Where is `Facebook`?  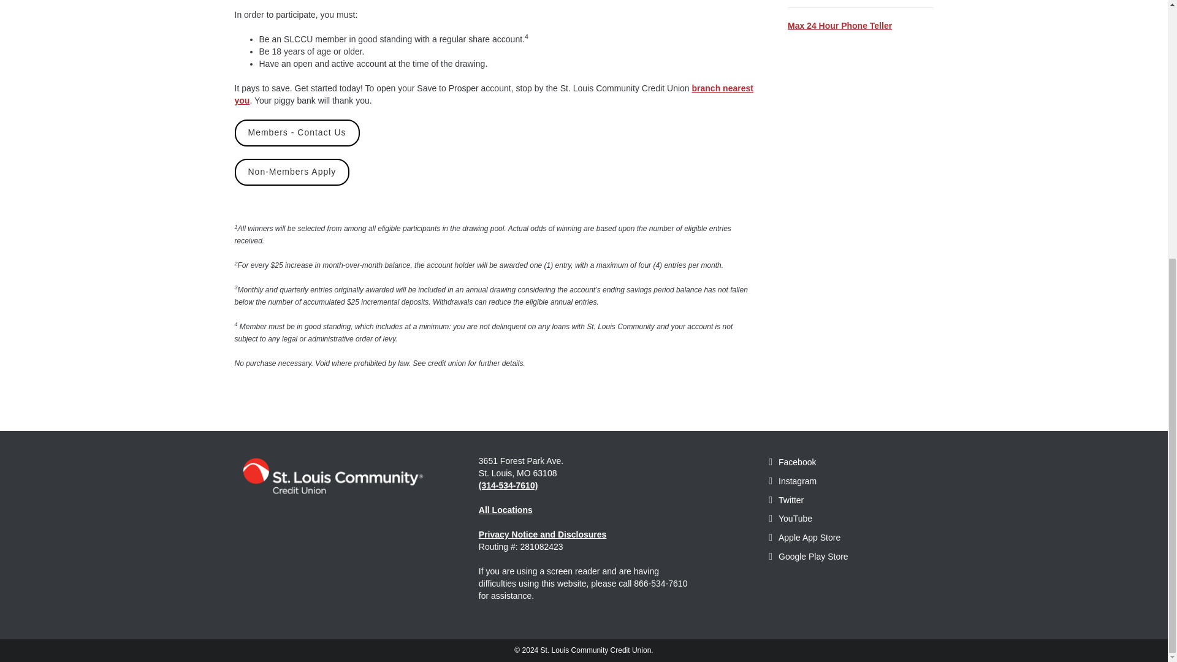
Facebook is located at coordinates (792, 462).